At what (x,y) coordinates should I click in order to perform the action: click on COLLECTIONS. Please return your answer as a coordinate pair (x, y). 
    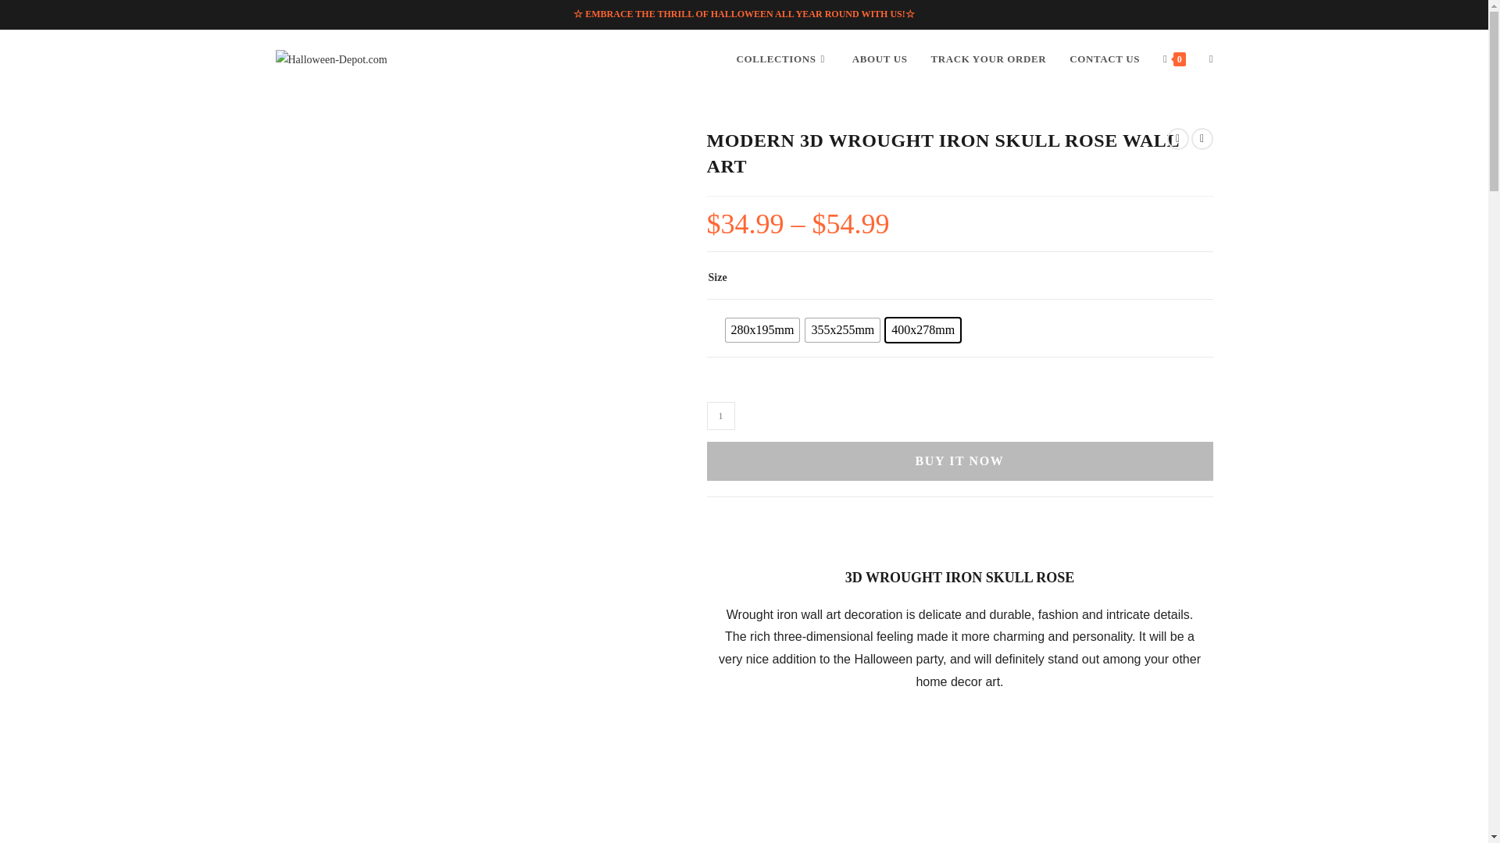
    Looking at the image, I should click on (782, 59).